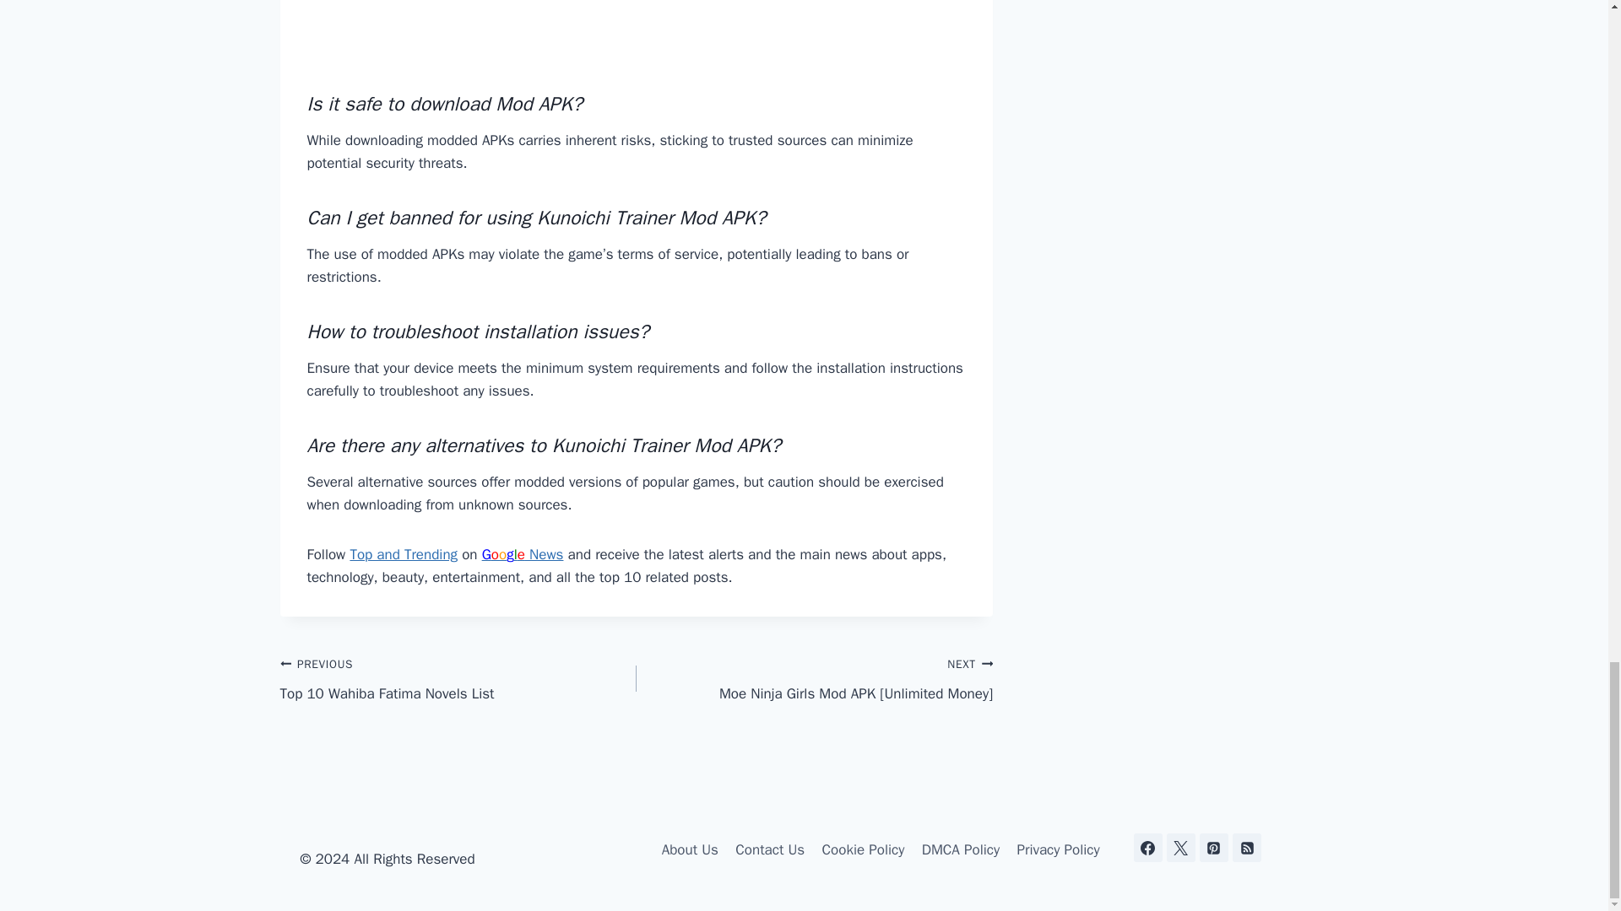 This screenshot has height=911, width=1621. Describe the element at coordinates (404, 554) in the screenshot. I see `Top and Trending` at that location.